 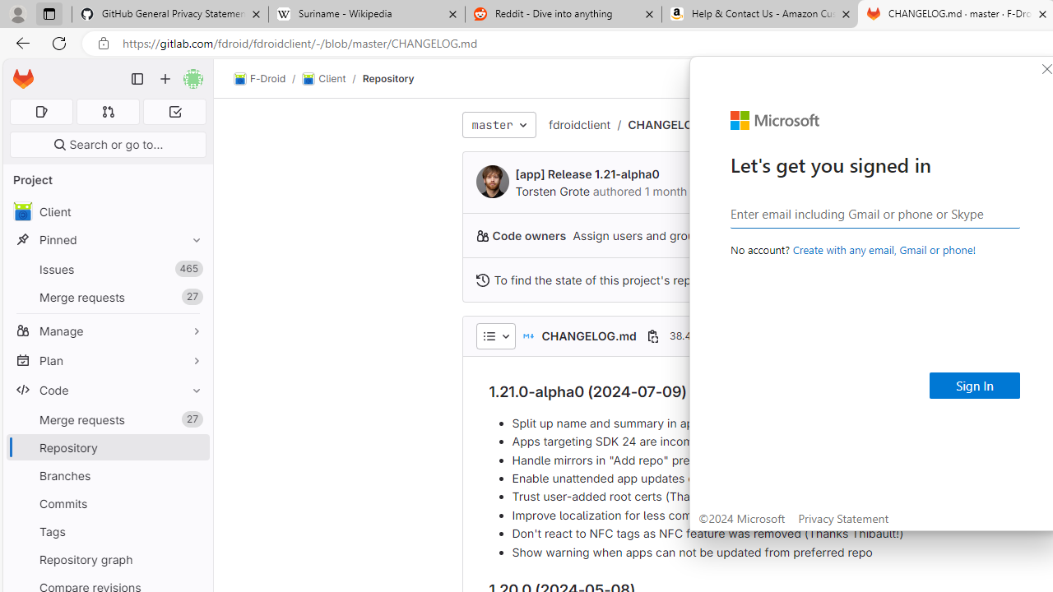 What do you see at coordinates (107, 212) in the screenshot?
I see `avatar Client` at bounding box center [107, 212].